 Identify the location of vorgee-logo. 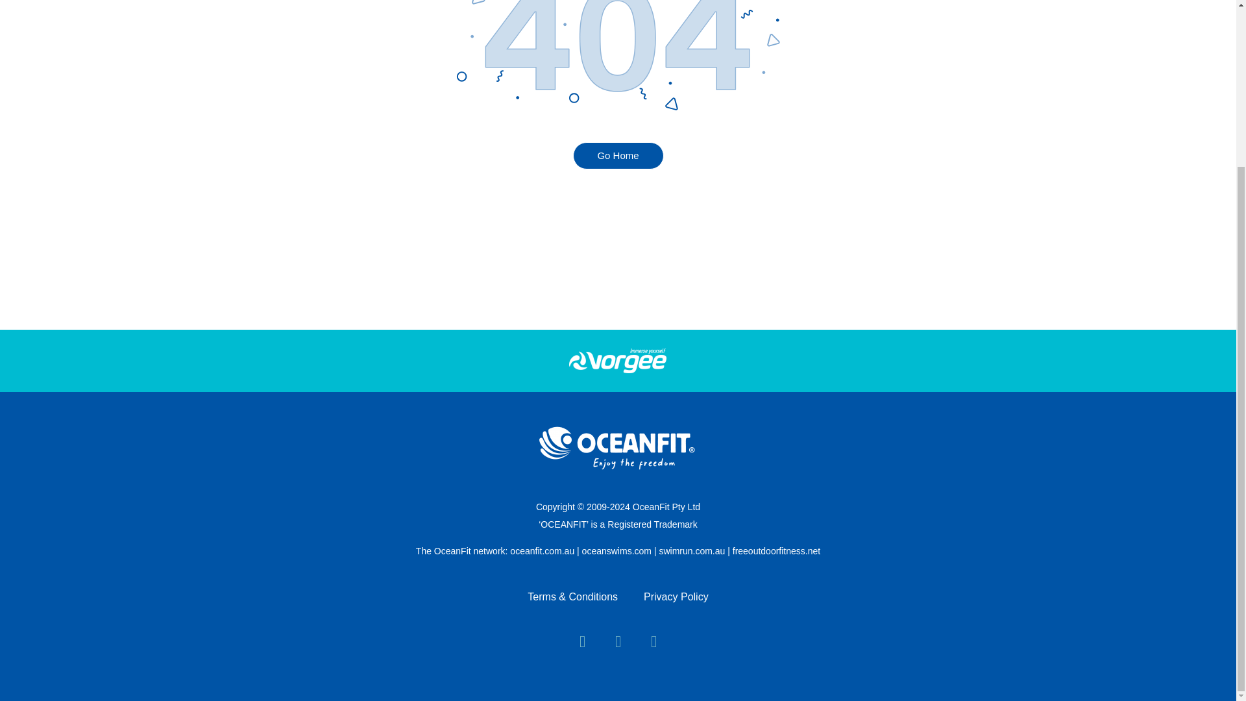
(618, 360).